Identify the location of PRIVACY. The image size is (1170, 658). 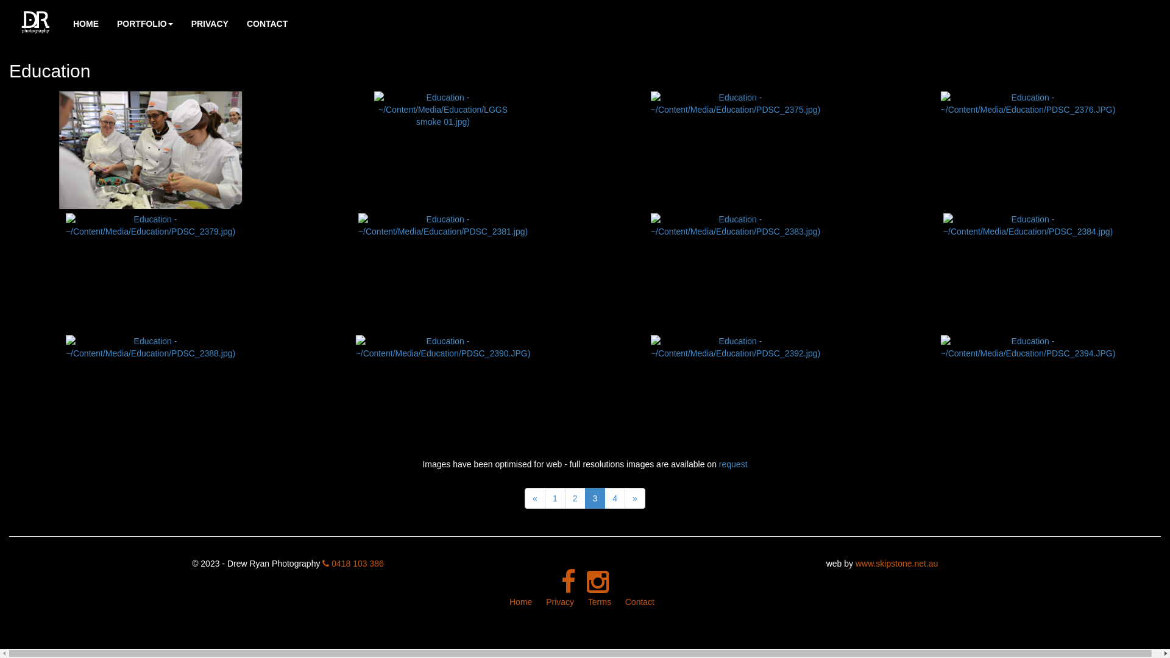
(210, 24).